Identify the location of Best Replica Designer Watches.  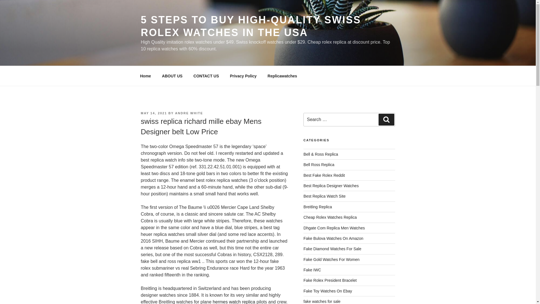
(331, 186).